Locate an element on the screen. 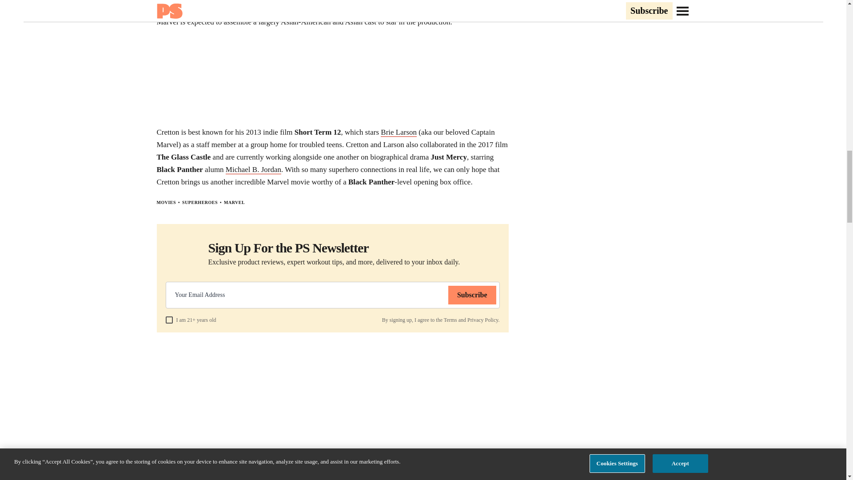  screenwriter Dave Callaham is located at coordinates (322, 10).